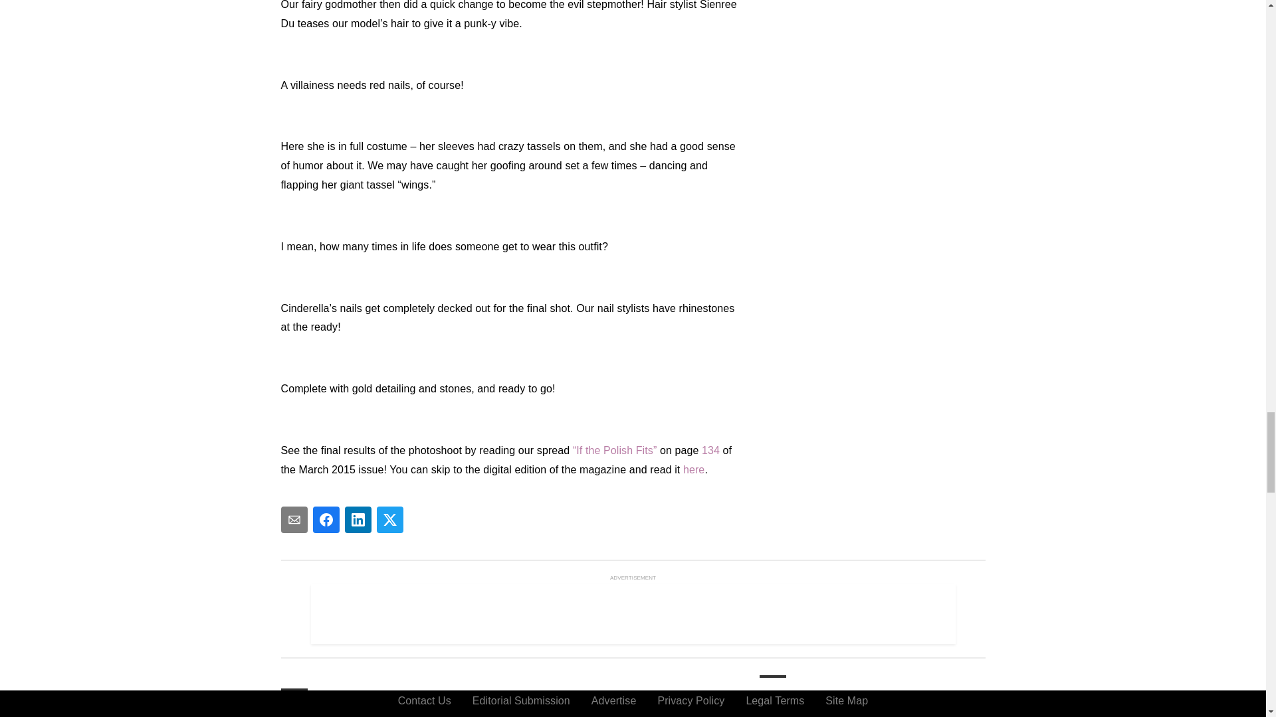 This screenshot has width=1276, height=717. What do you see at coordinates (358, 519) in the screenshot?
I see `Share To linkedin` at bounding box center [358, 519].